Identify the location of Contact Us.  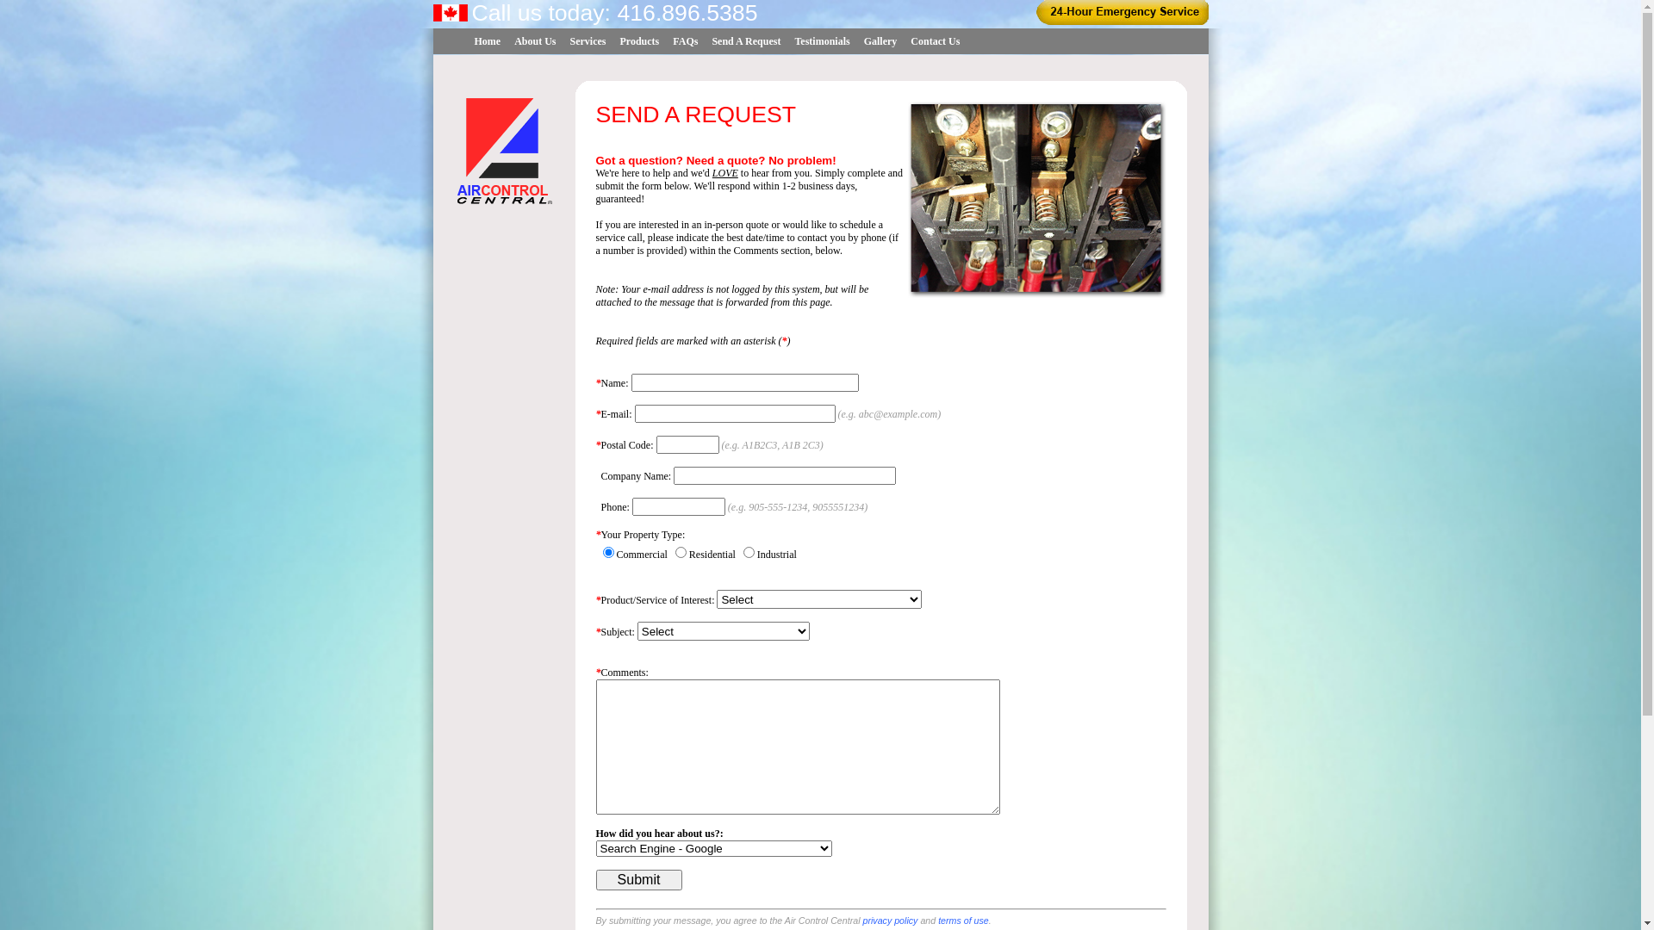
(936, 41).